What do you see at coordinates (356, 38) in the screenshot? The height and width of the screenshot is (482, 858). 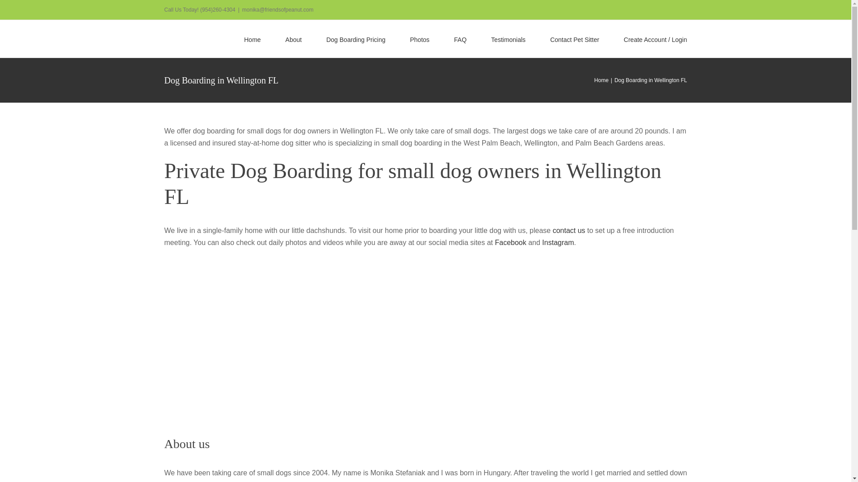 I see `Dog Boarding Pricing` at bounding box center [356, 38].